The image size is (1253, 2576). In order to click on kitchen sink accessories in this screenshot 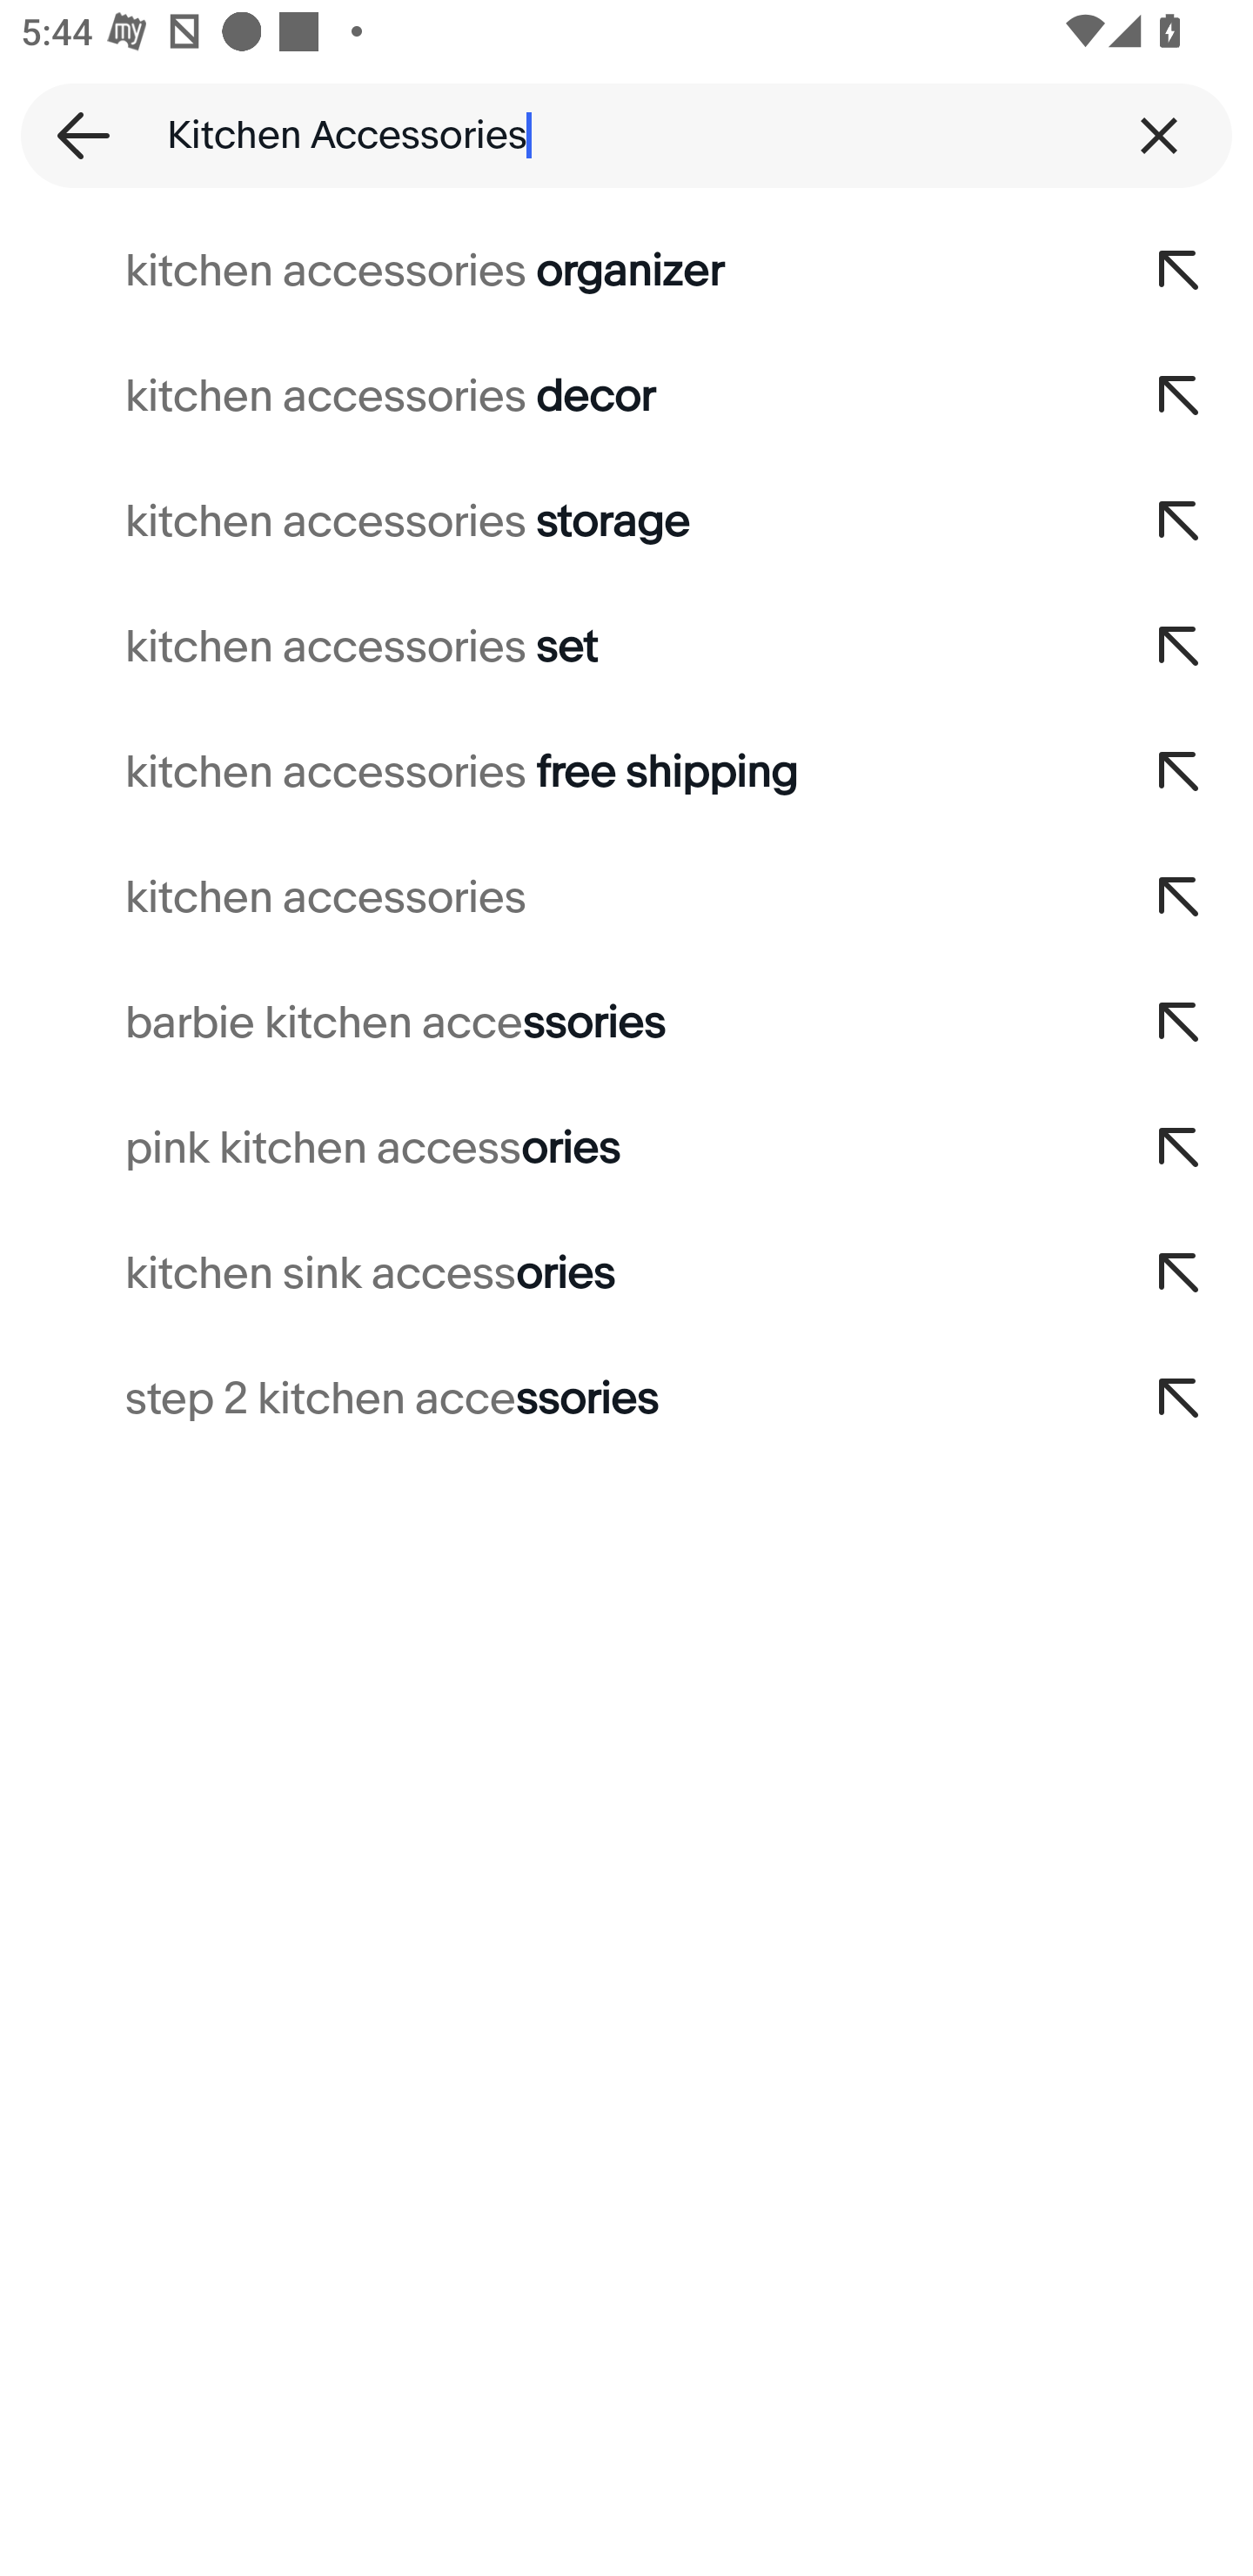, I will do `click(553, 1274)`.